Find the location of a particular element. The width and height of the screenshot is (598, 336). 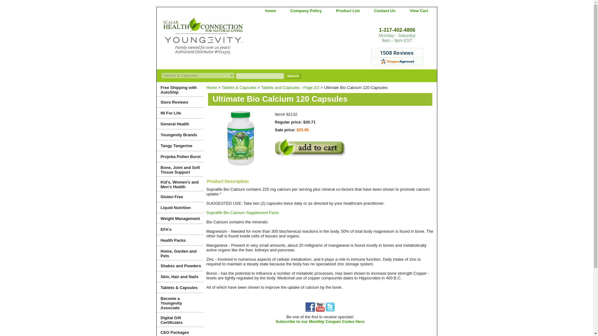

Digital Gift Certificates is located at coordinates (179, 320).